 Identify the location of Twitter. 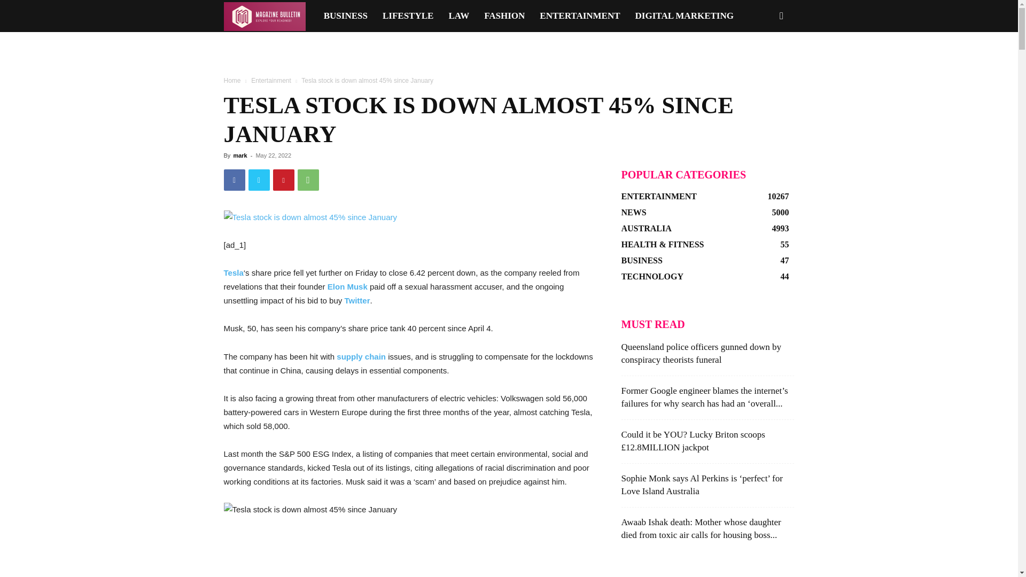
(259, 180).